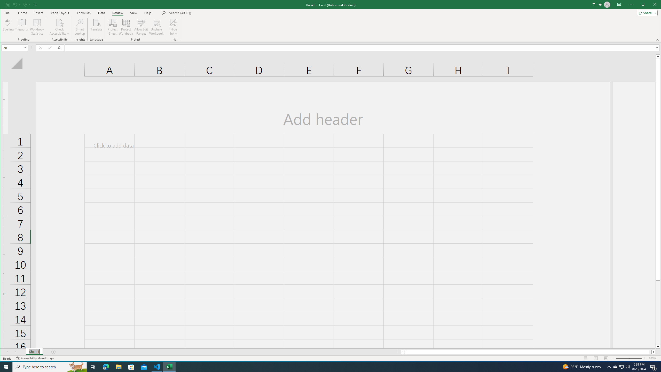 This screenshot has width=661, height=372. I want to click on Q2790: 100%, so click(627, 367).